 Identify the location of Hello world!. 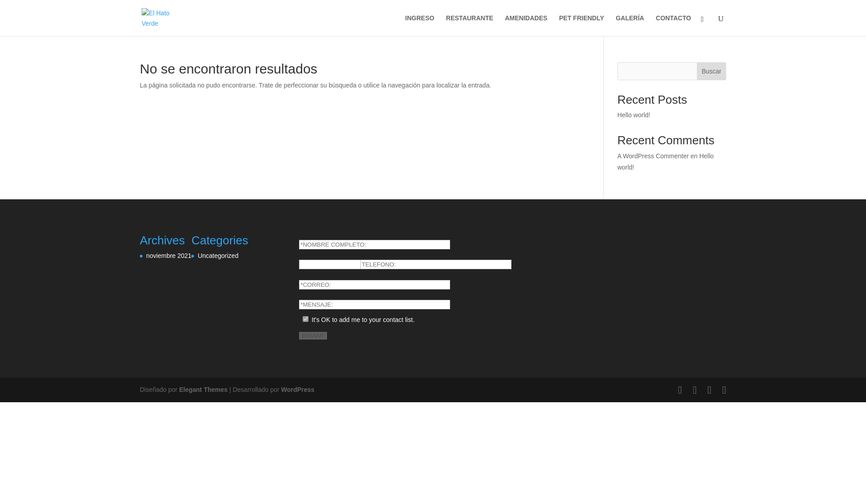
(633, 115).